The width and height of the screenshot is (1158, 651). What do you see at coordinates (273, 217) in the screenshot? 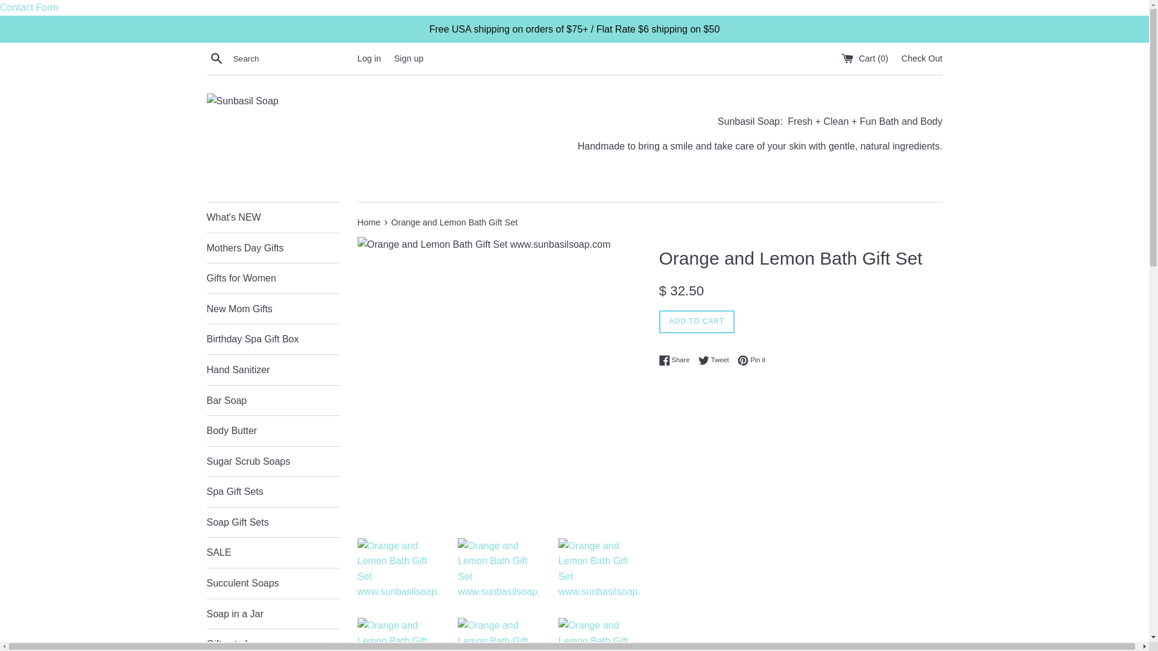
I see `What's NEW` at bounding box center [273, 217].